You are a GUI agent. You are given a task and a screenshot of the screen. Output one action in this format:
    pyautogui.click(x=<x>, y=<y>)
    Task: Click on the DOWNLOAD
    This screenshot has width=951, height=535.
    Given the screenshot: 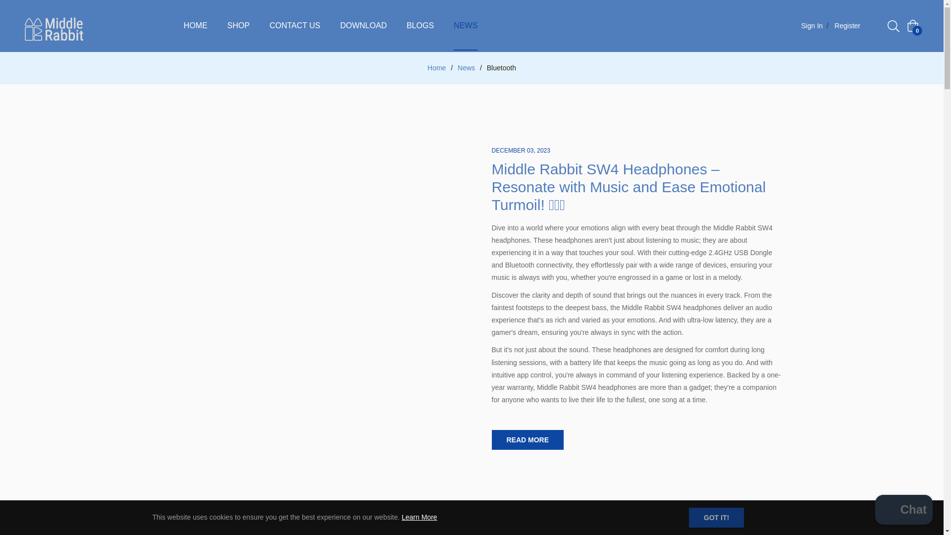 What is the action you would take?
    pyautogui.click(x=363, y=26)
    